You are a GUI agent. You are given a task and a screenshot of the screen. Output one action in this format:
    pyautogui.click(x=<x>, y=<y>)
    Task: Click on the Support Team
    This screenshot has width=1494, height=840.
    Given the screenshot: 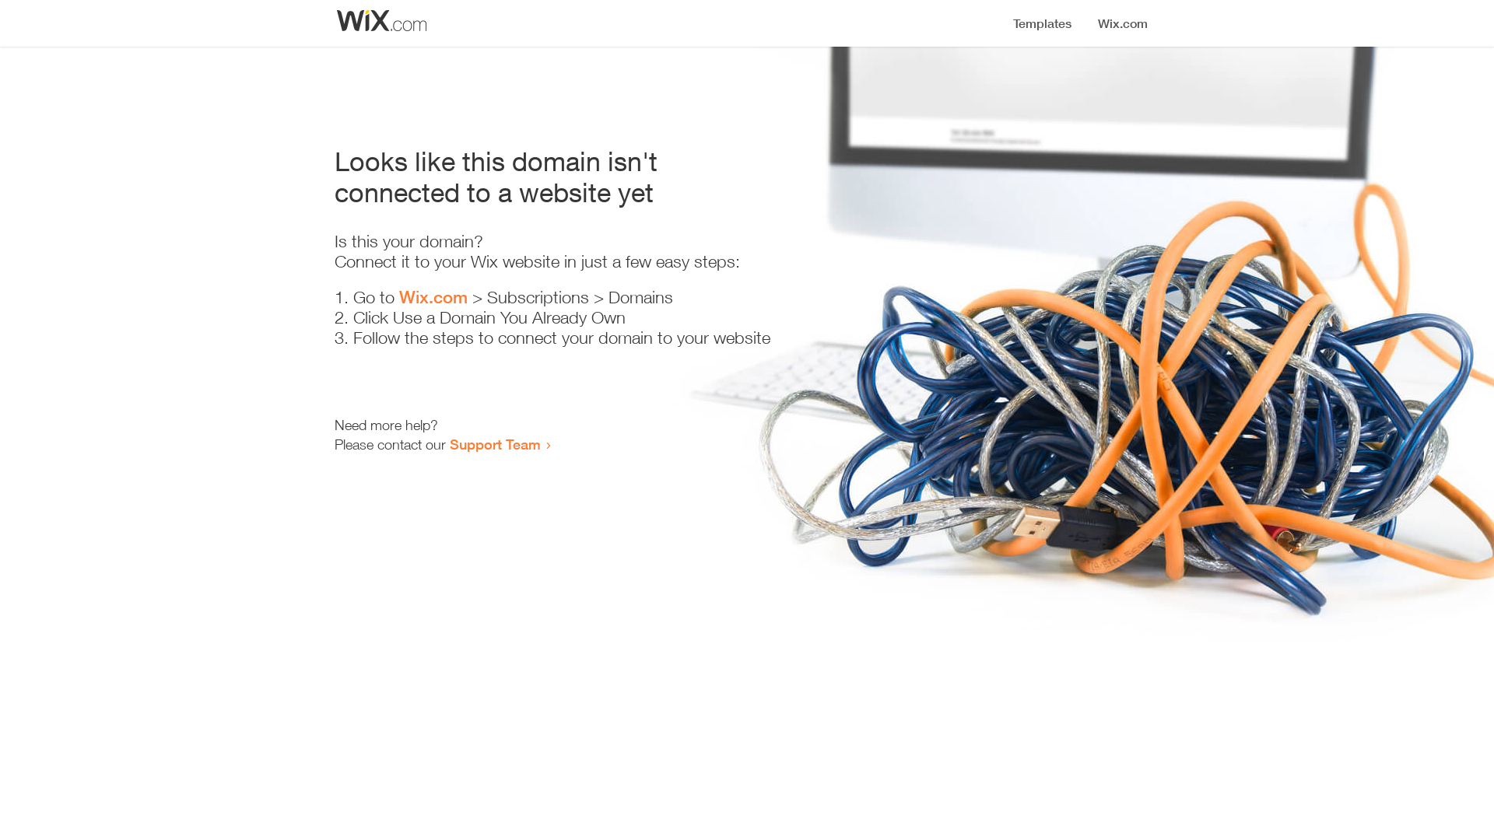 What is the action you would take?
    pyautogui.click(x=495, y=444)
    